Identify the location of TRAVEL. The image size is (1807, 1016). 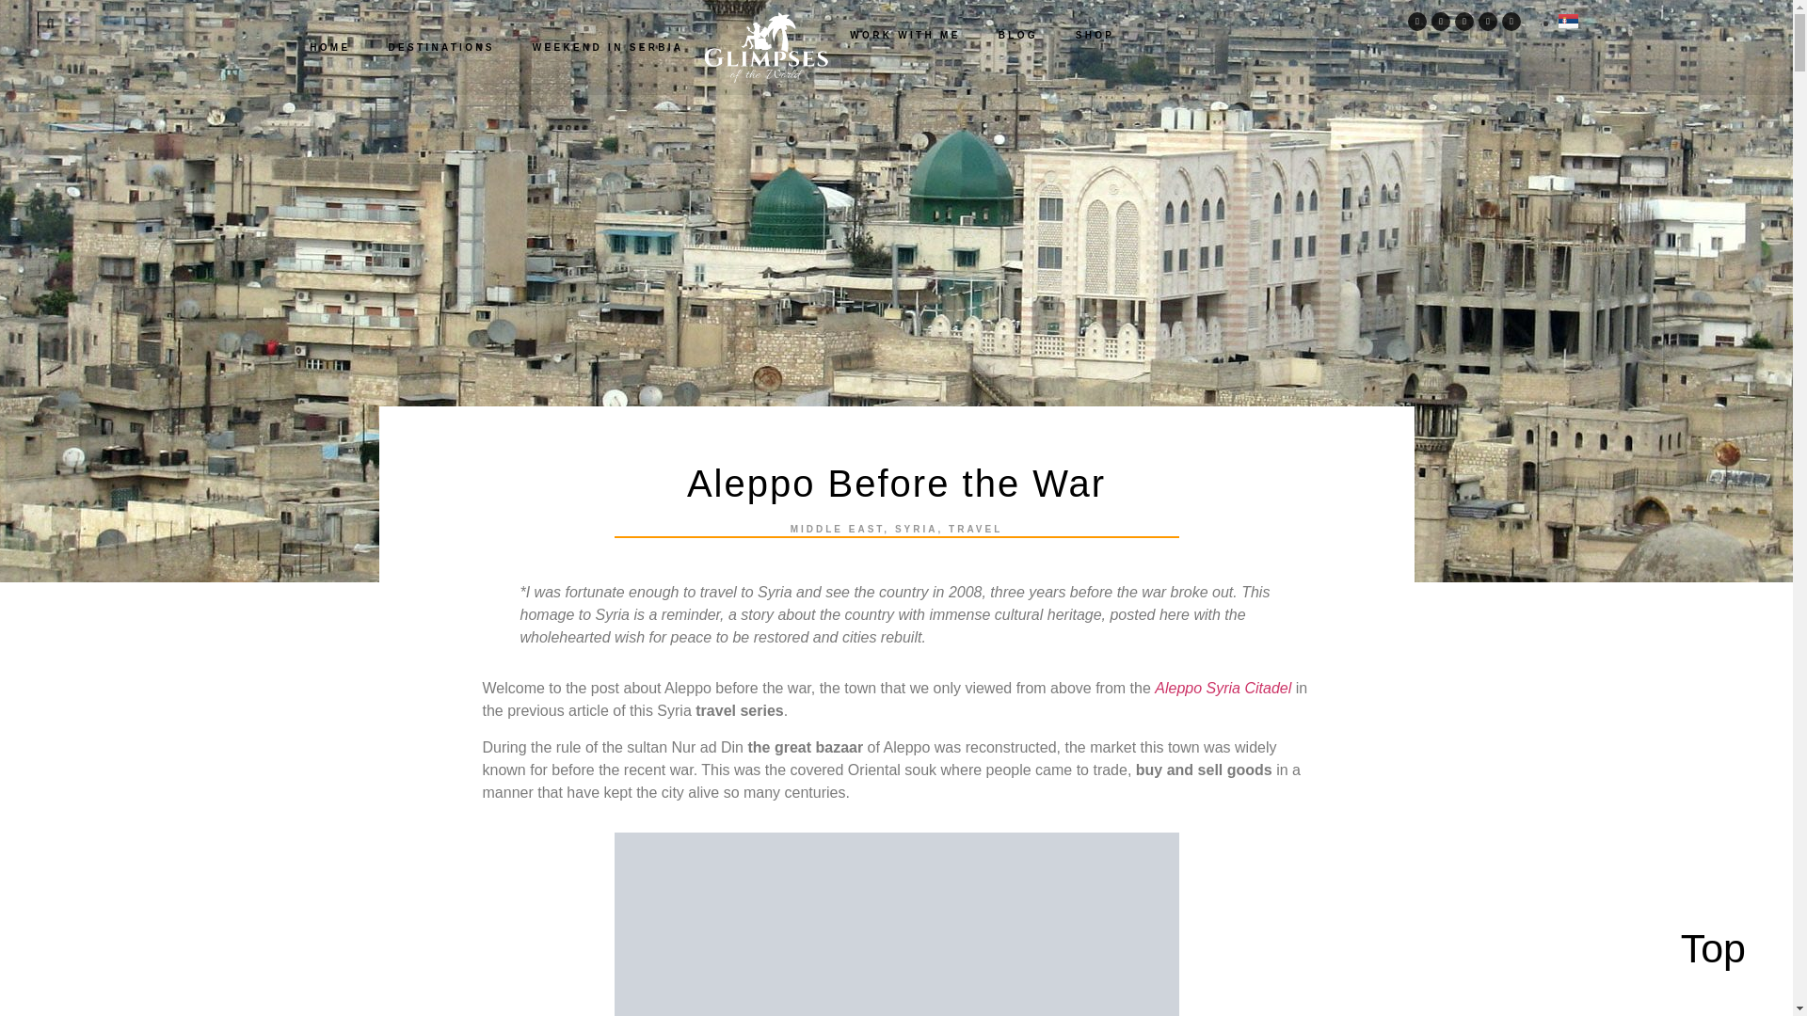
(975, 529).